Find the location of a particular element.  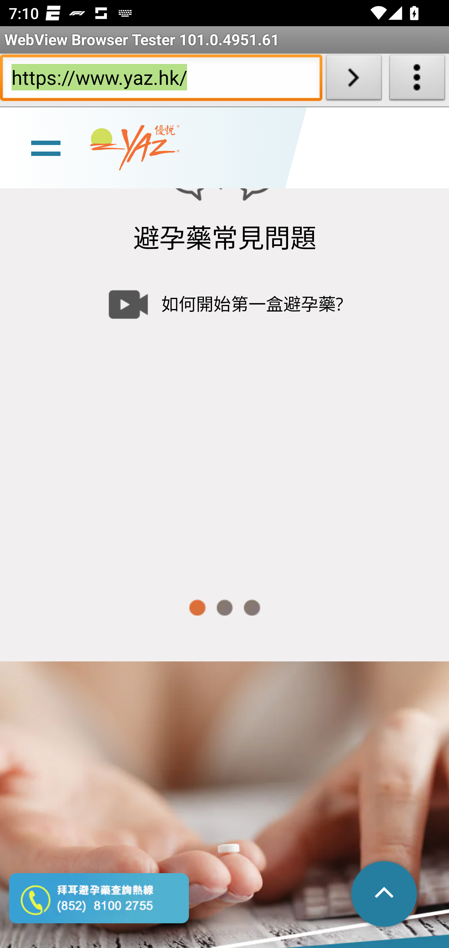

Load URL is located at coordinates (354, 80).